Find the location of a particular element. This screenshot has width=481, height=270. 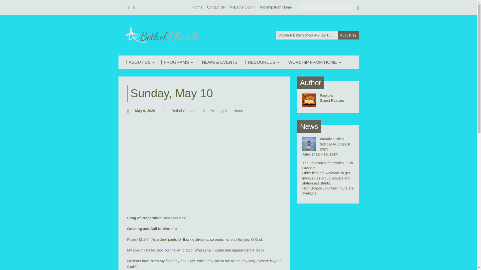

Pastors is located at coordinates (326, 95).